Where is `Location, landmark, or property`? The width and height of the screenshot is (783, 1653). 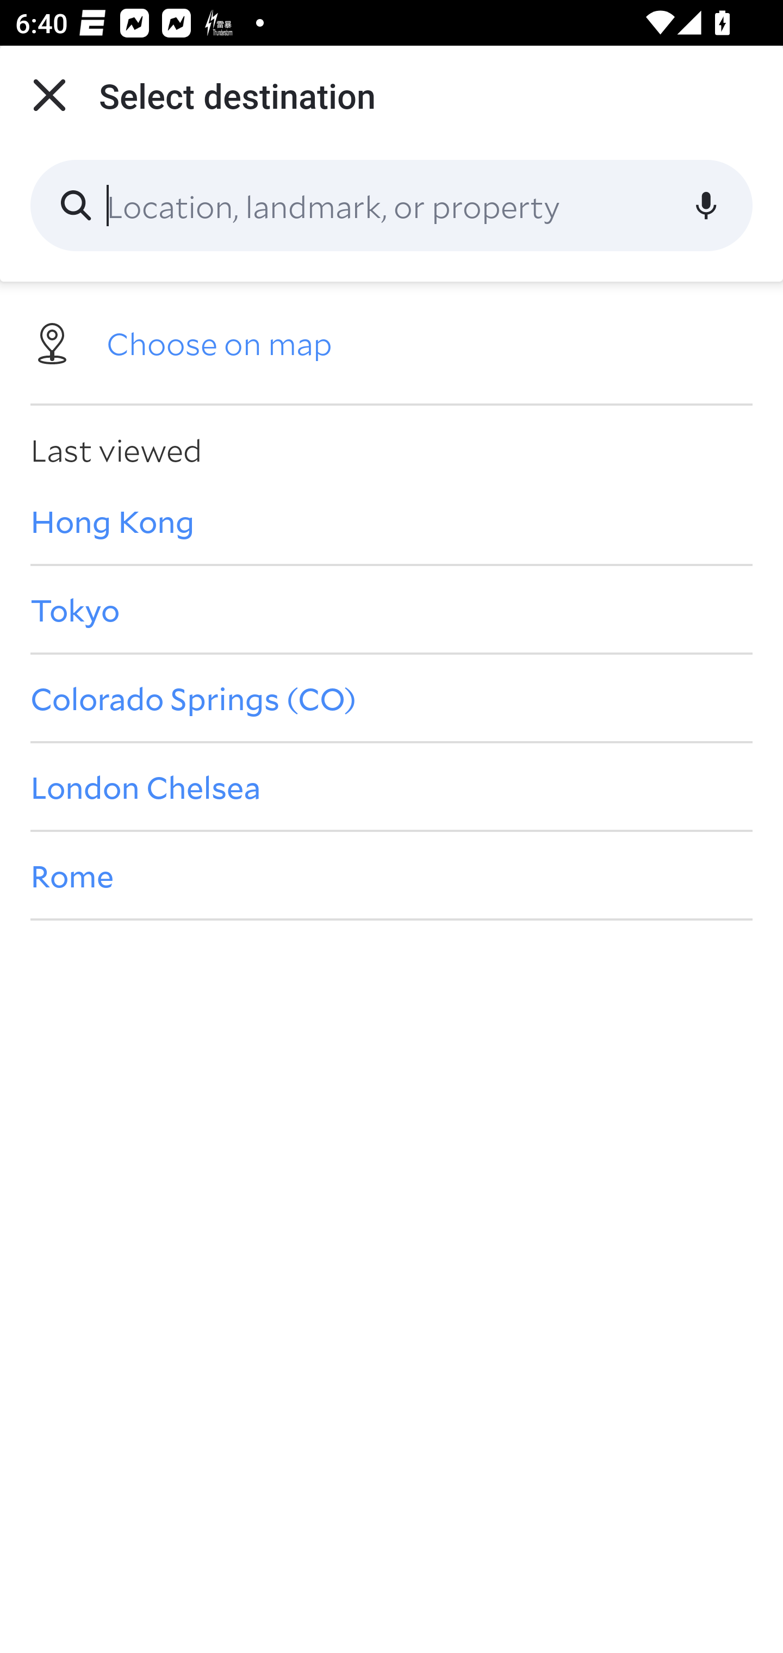 Location, landmark, or property is located at coordinates (391, 206).